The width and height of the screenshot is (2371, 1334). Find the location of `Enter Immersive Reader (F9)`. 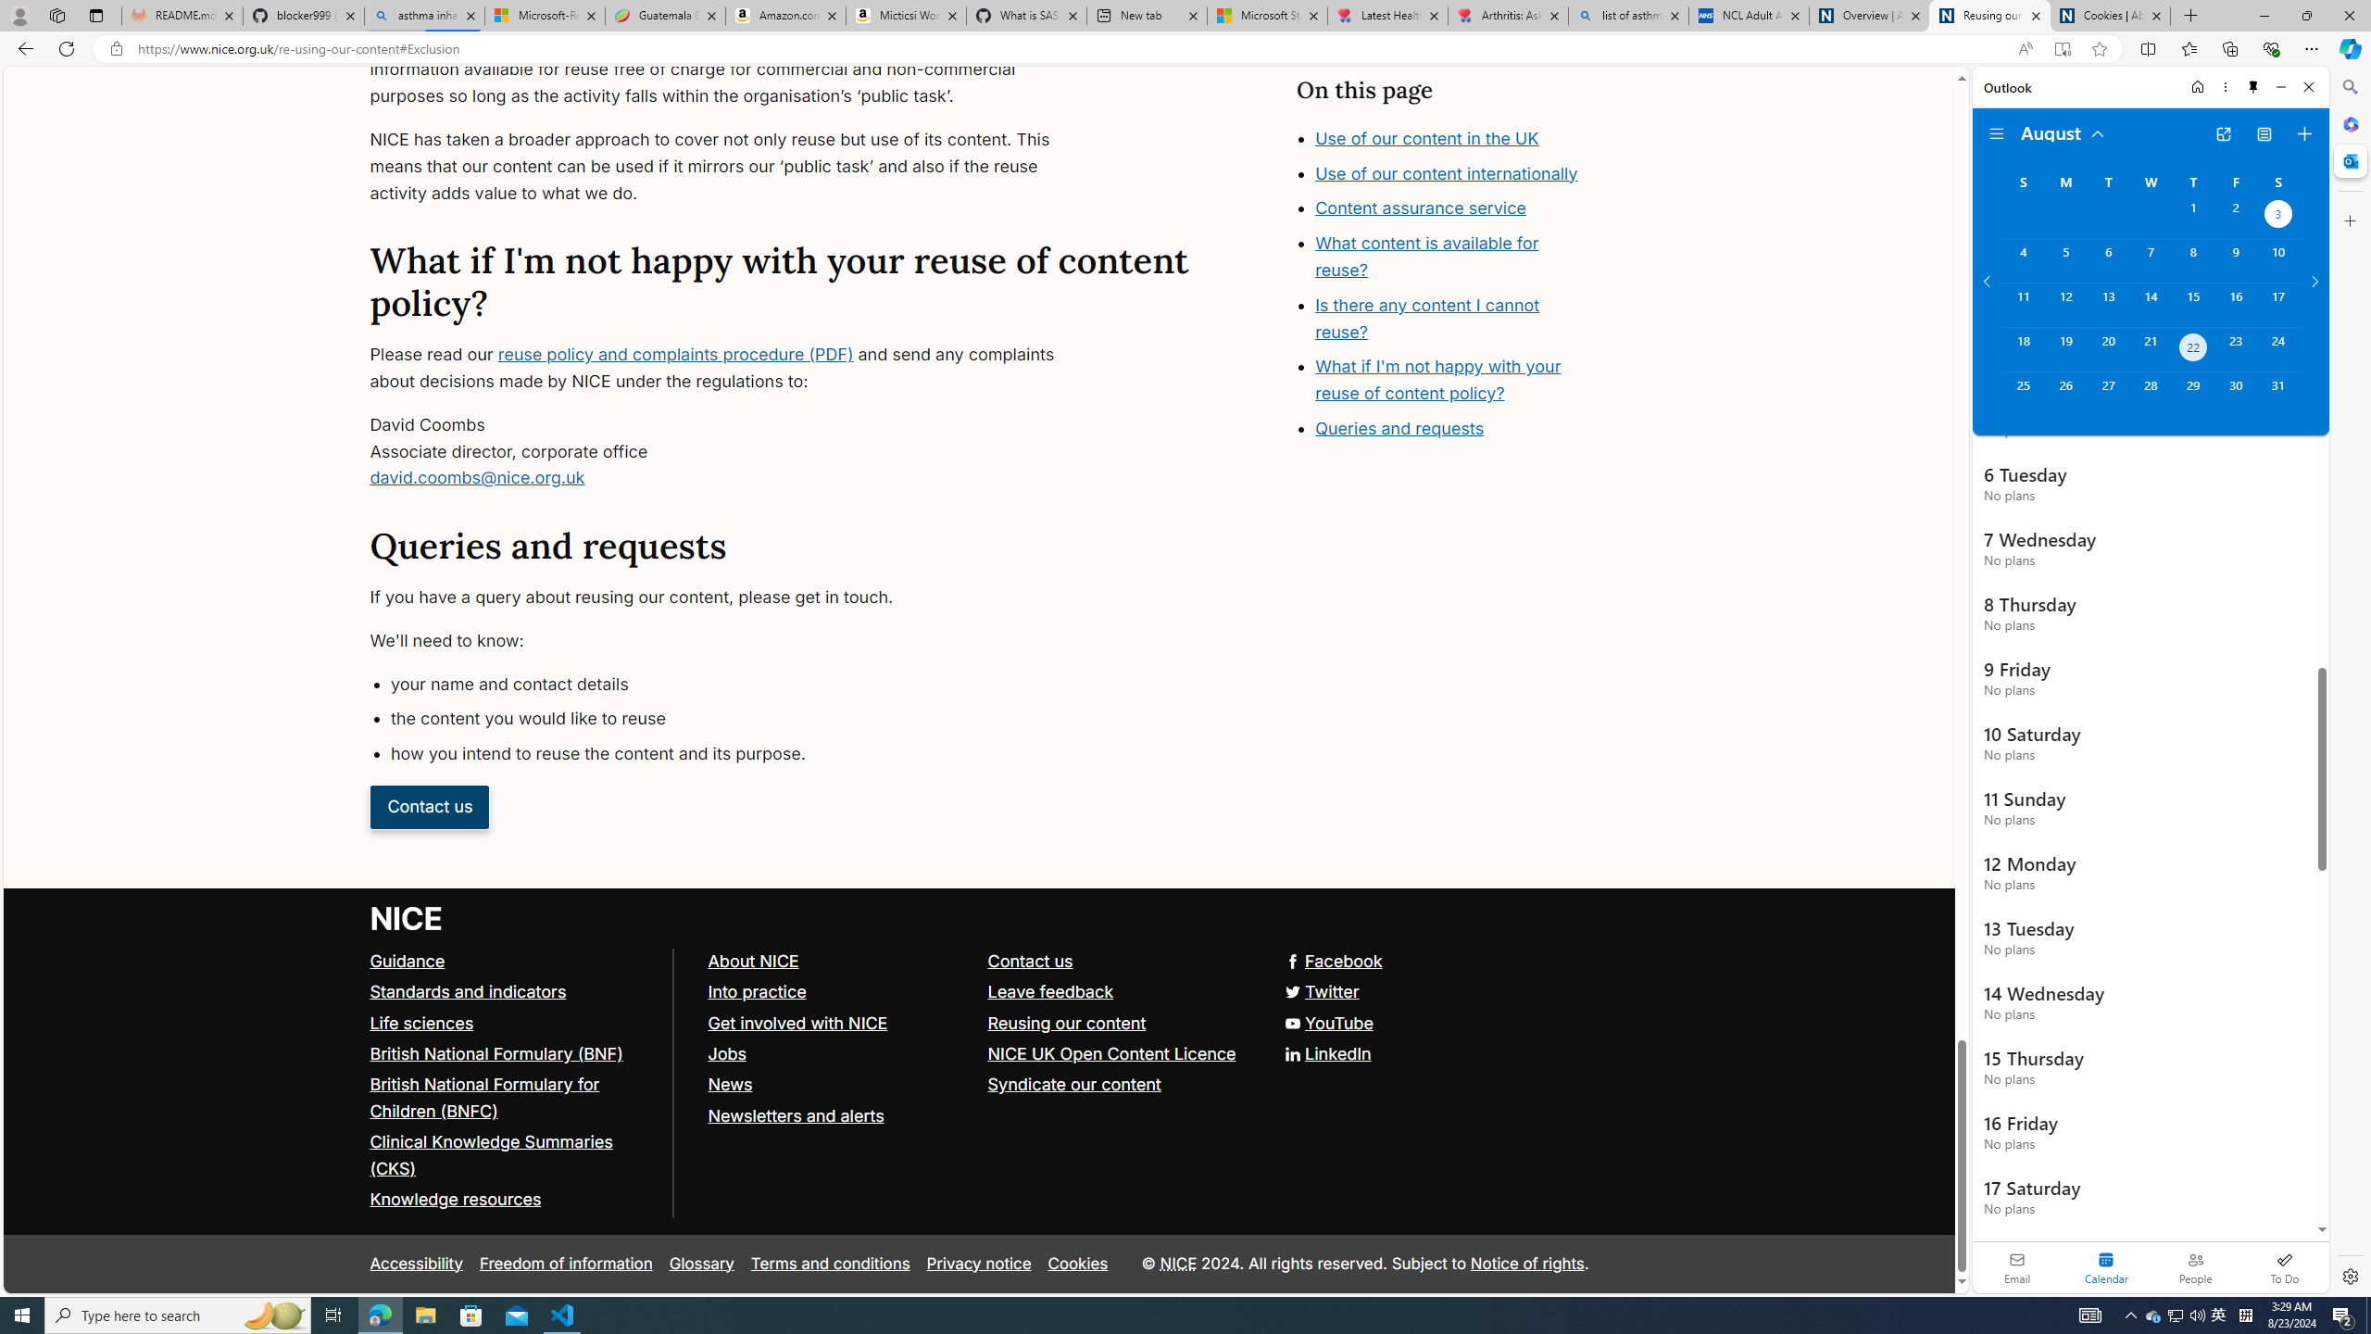

Enter Immersive Reader (F9) is located at coordinates (2062, 49).